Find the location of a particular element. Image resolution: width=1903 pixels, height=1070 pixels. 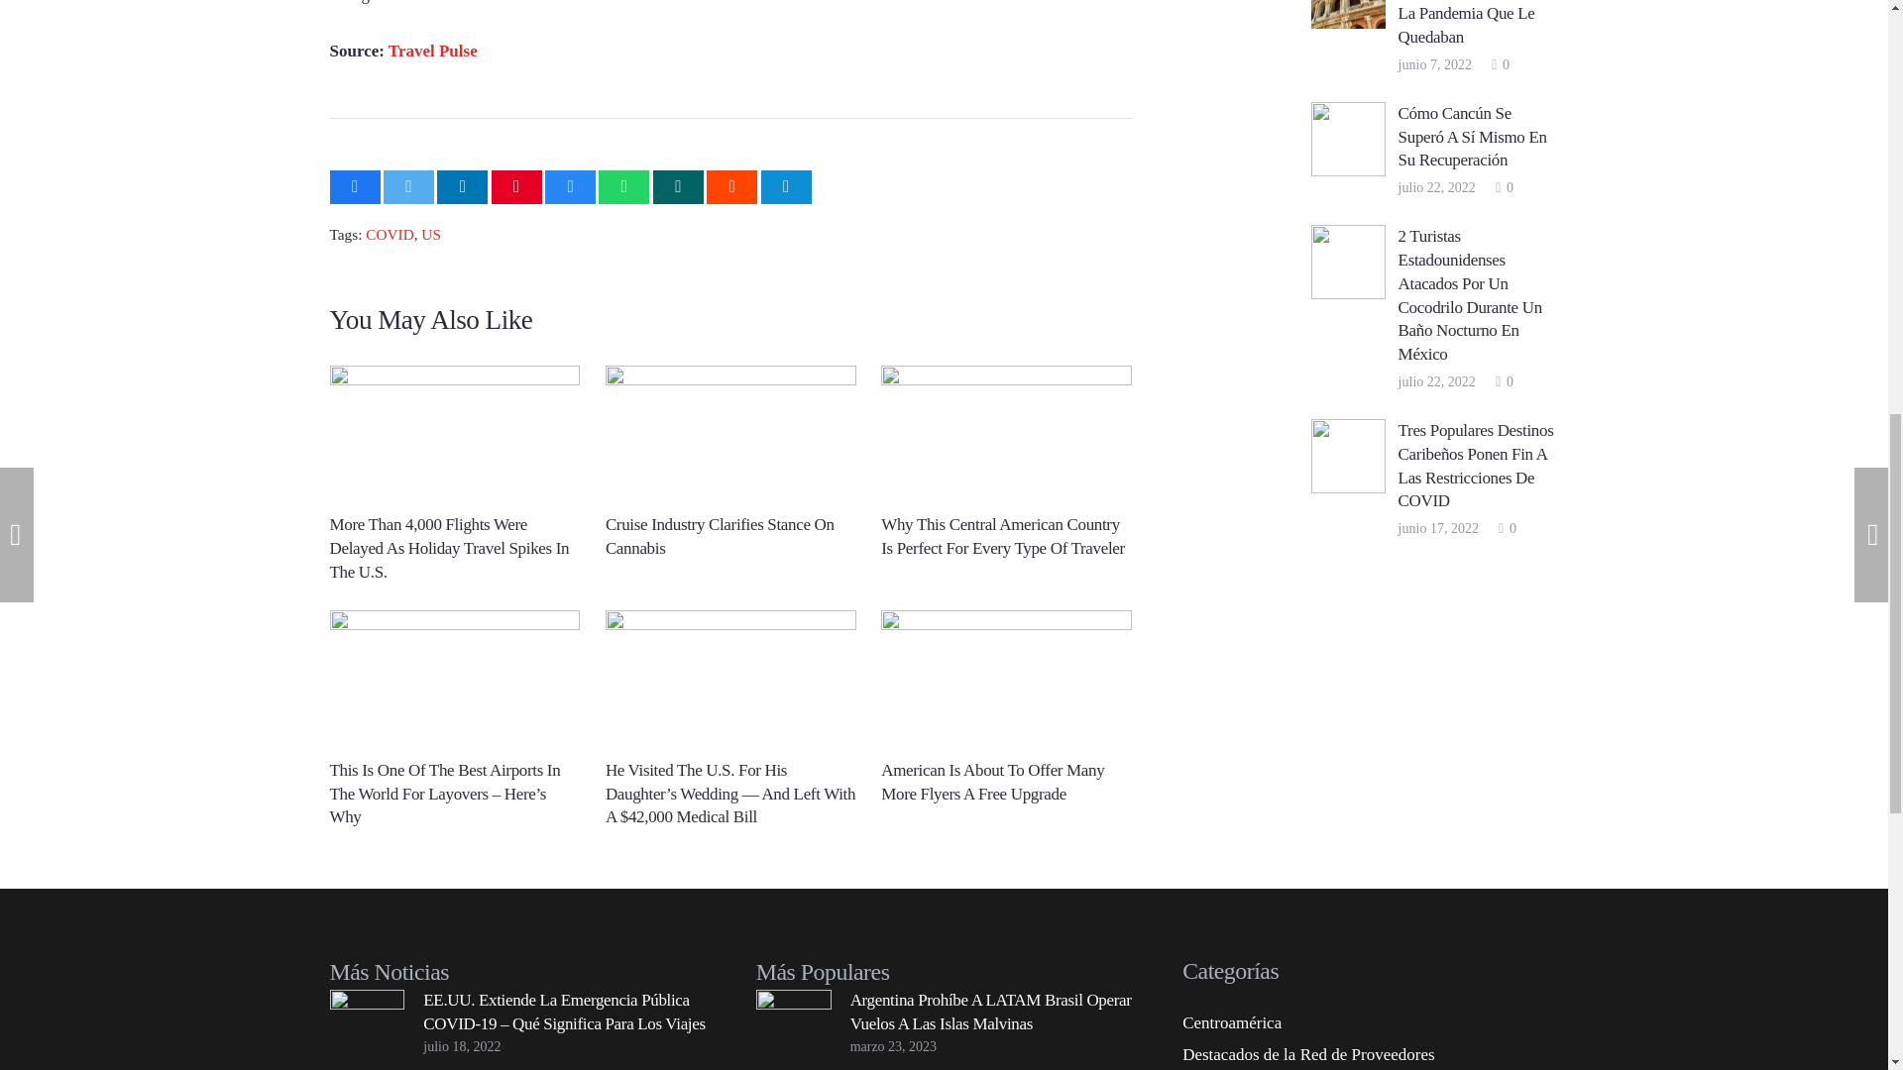

Comparte esto is located at coordinates (731, 186).